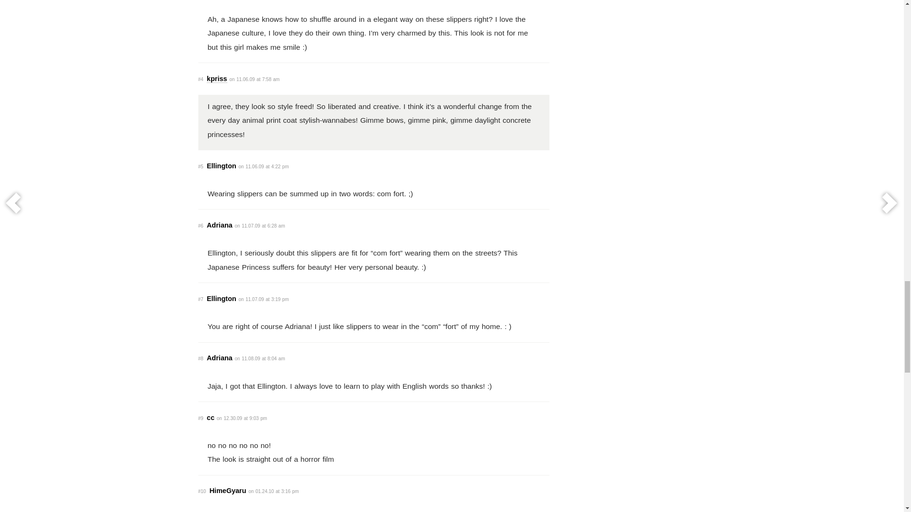 This screenshot has width=911, height=512. I want to click on Permalink to this comment, so click(201, 418).